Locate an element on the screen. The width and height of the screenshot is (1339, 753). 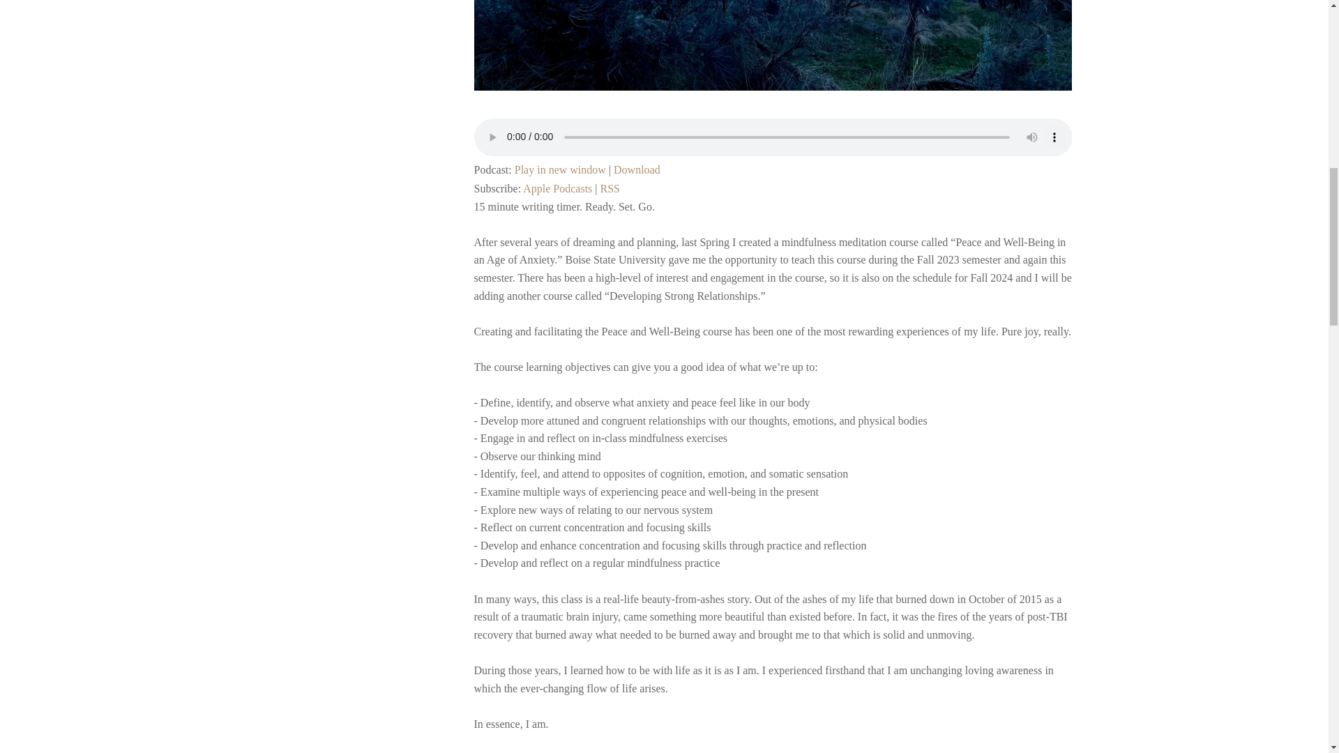
RSS is located at coordinates (610, 188).